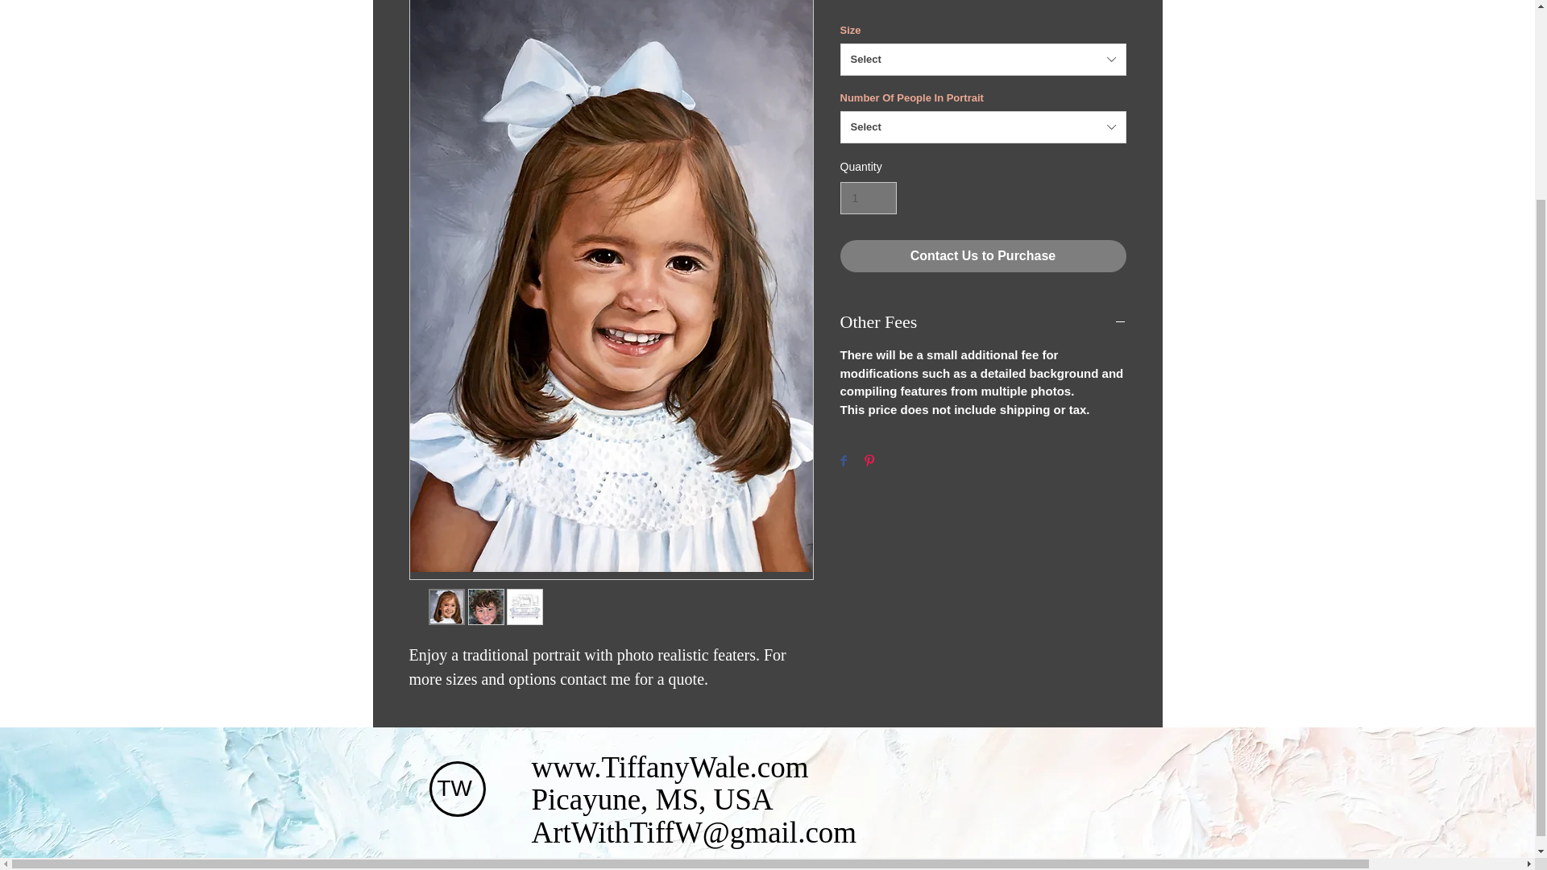 Image resolution: width=1547 pixels, height=870 pixels. I want to click on 1, so click(869, 198).